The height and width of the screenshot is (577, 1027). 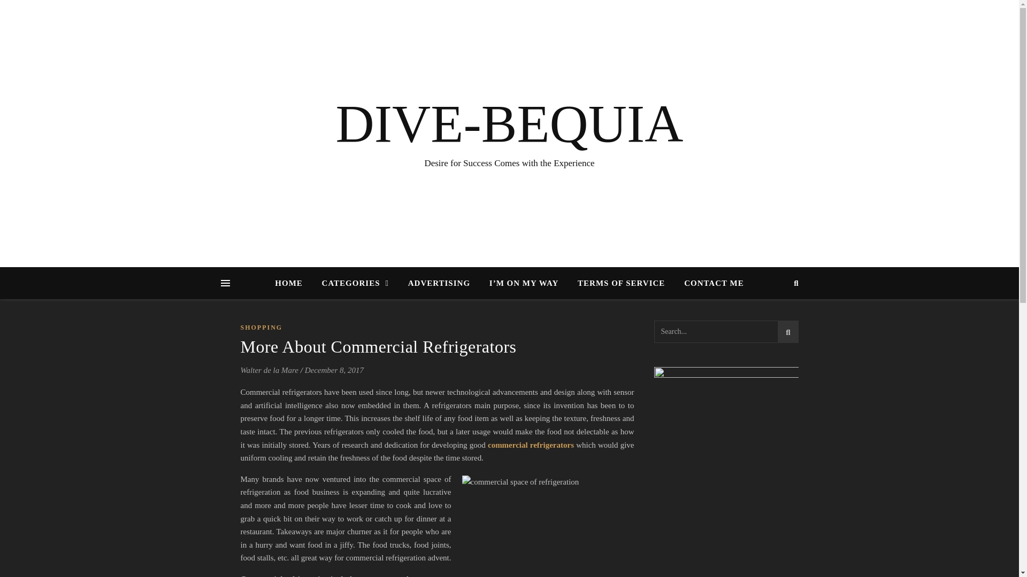 I want to click on ADVERTISING, so click(x=439, y=283).